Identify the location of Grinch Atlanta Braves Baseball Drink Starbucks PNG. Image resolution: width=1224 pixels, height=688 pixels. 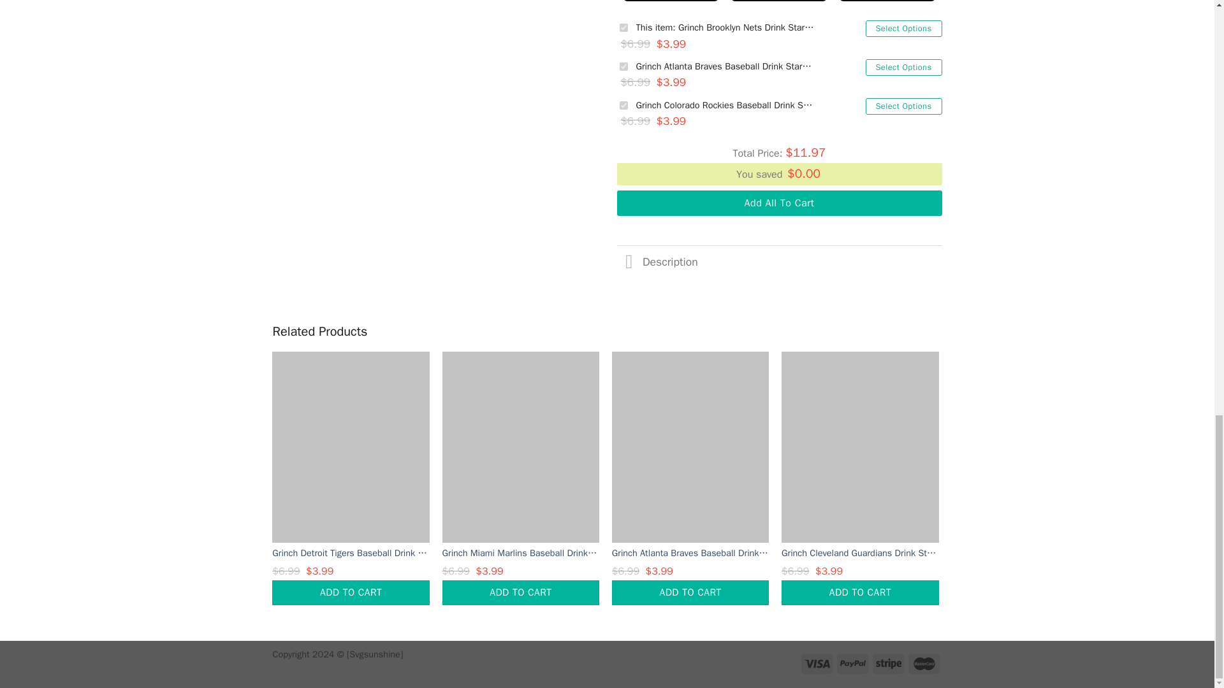
(725, 66).